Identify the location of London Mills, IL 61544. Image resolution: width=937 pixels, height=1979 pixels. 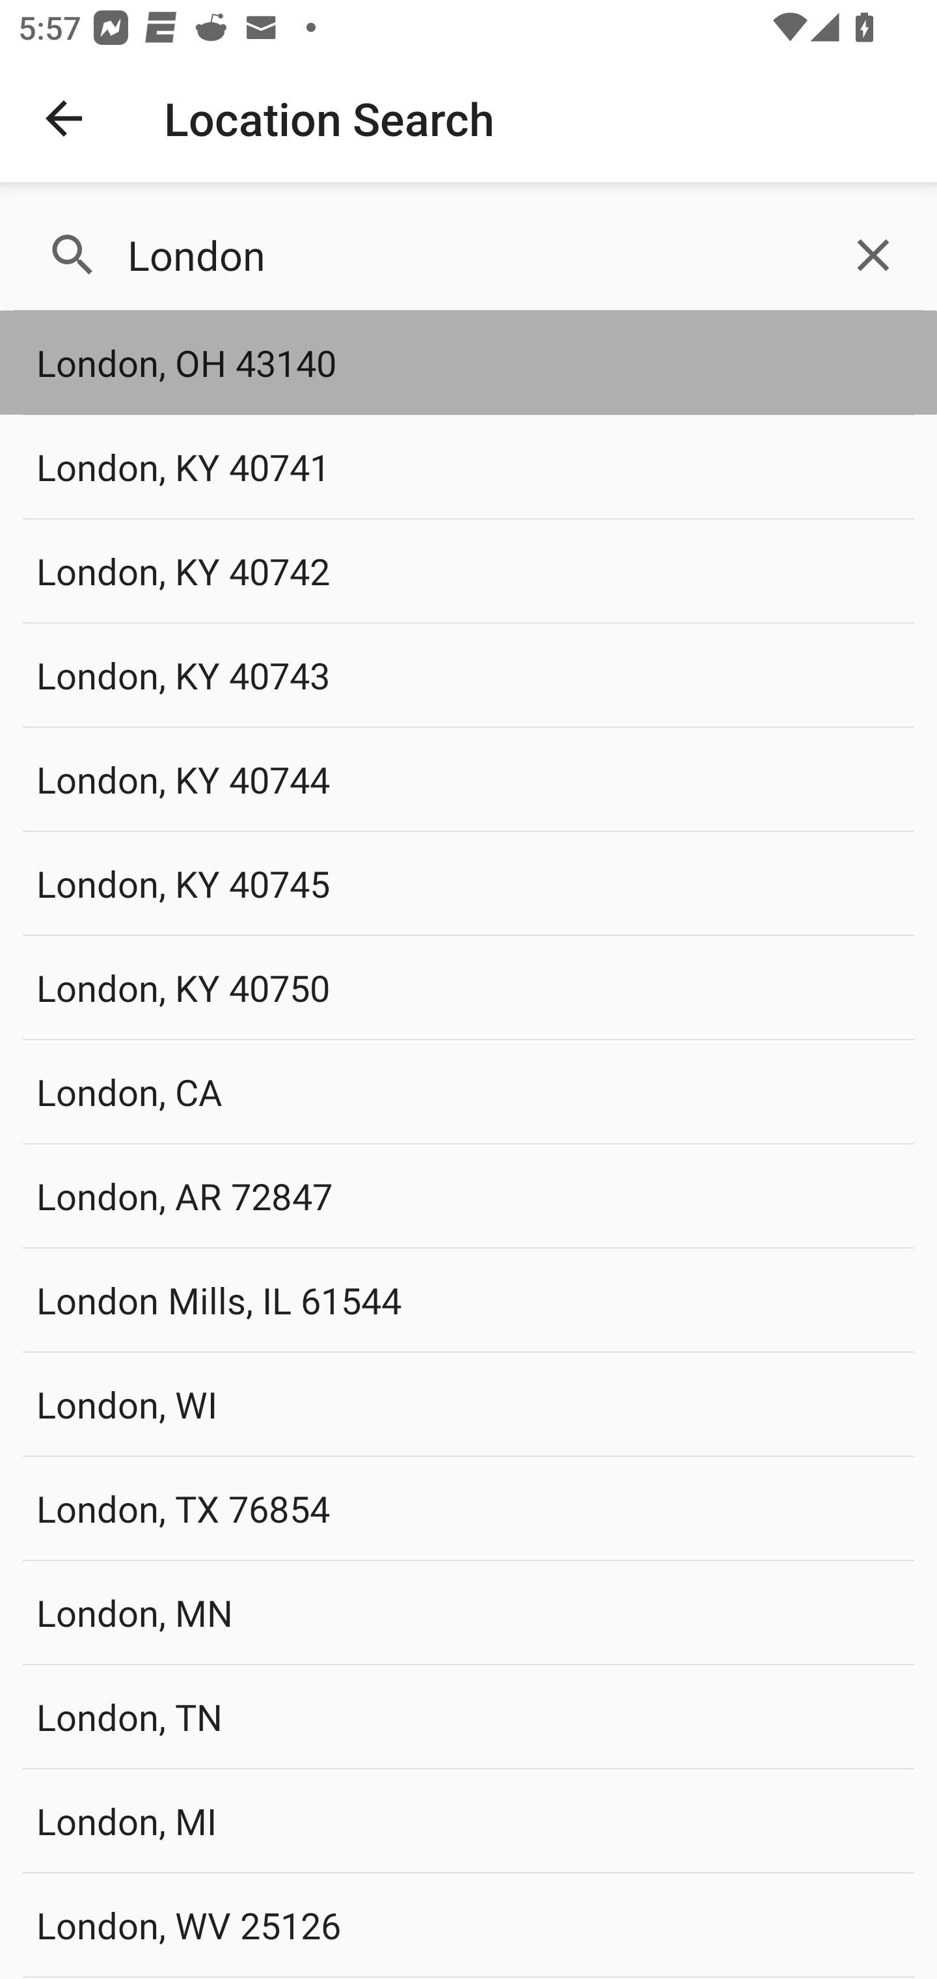
(468, 1300).